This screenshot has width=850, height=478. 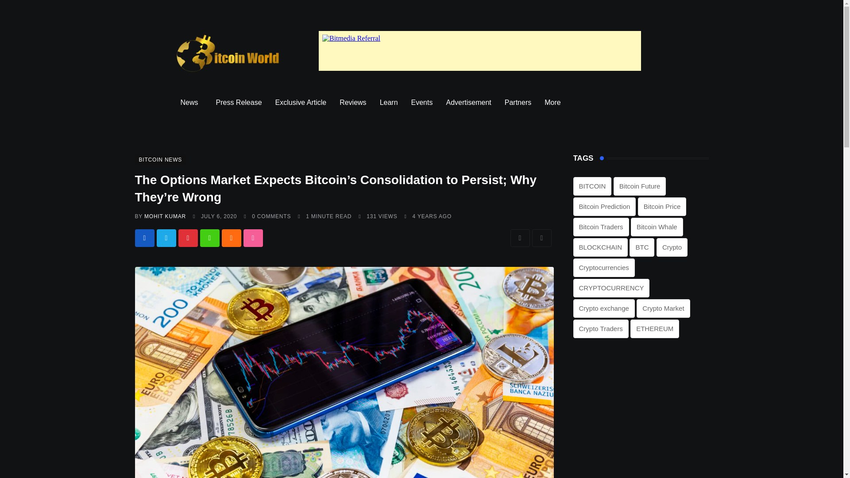 What do you see at coordinates (518, 103) in the screenshot?
I see `Partners` at bounding box center [518, 103].